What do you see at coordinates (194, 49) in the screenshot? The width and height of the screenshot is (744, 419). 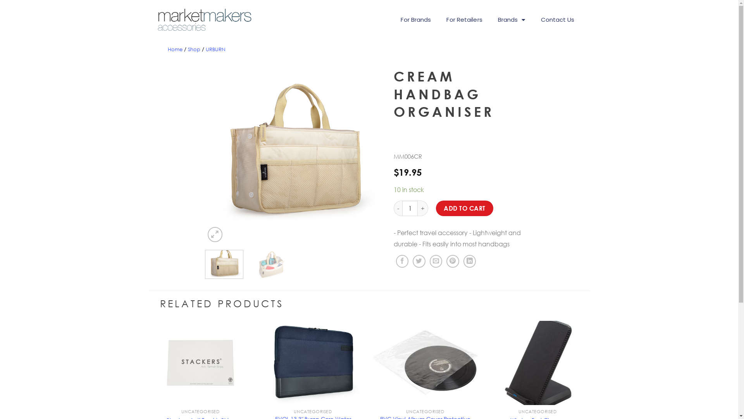 I see `Shop` at bounding box center [194, 49].